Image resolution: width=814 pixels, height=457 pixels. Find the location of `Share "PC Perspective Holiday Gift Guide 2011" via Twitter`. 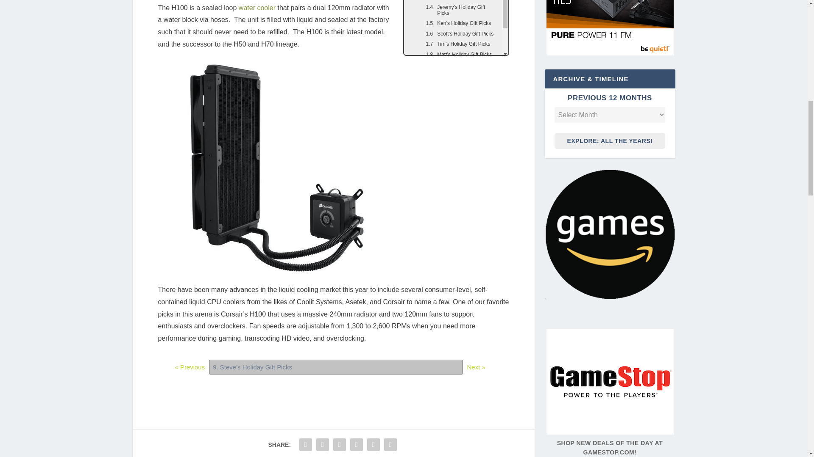

Share "PC Perspective Holiday Gift Guide 2011" via Twitter is located at coordinates (323, 445).